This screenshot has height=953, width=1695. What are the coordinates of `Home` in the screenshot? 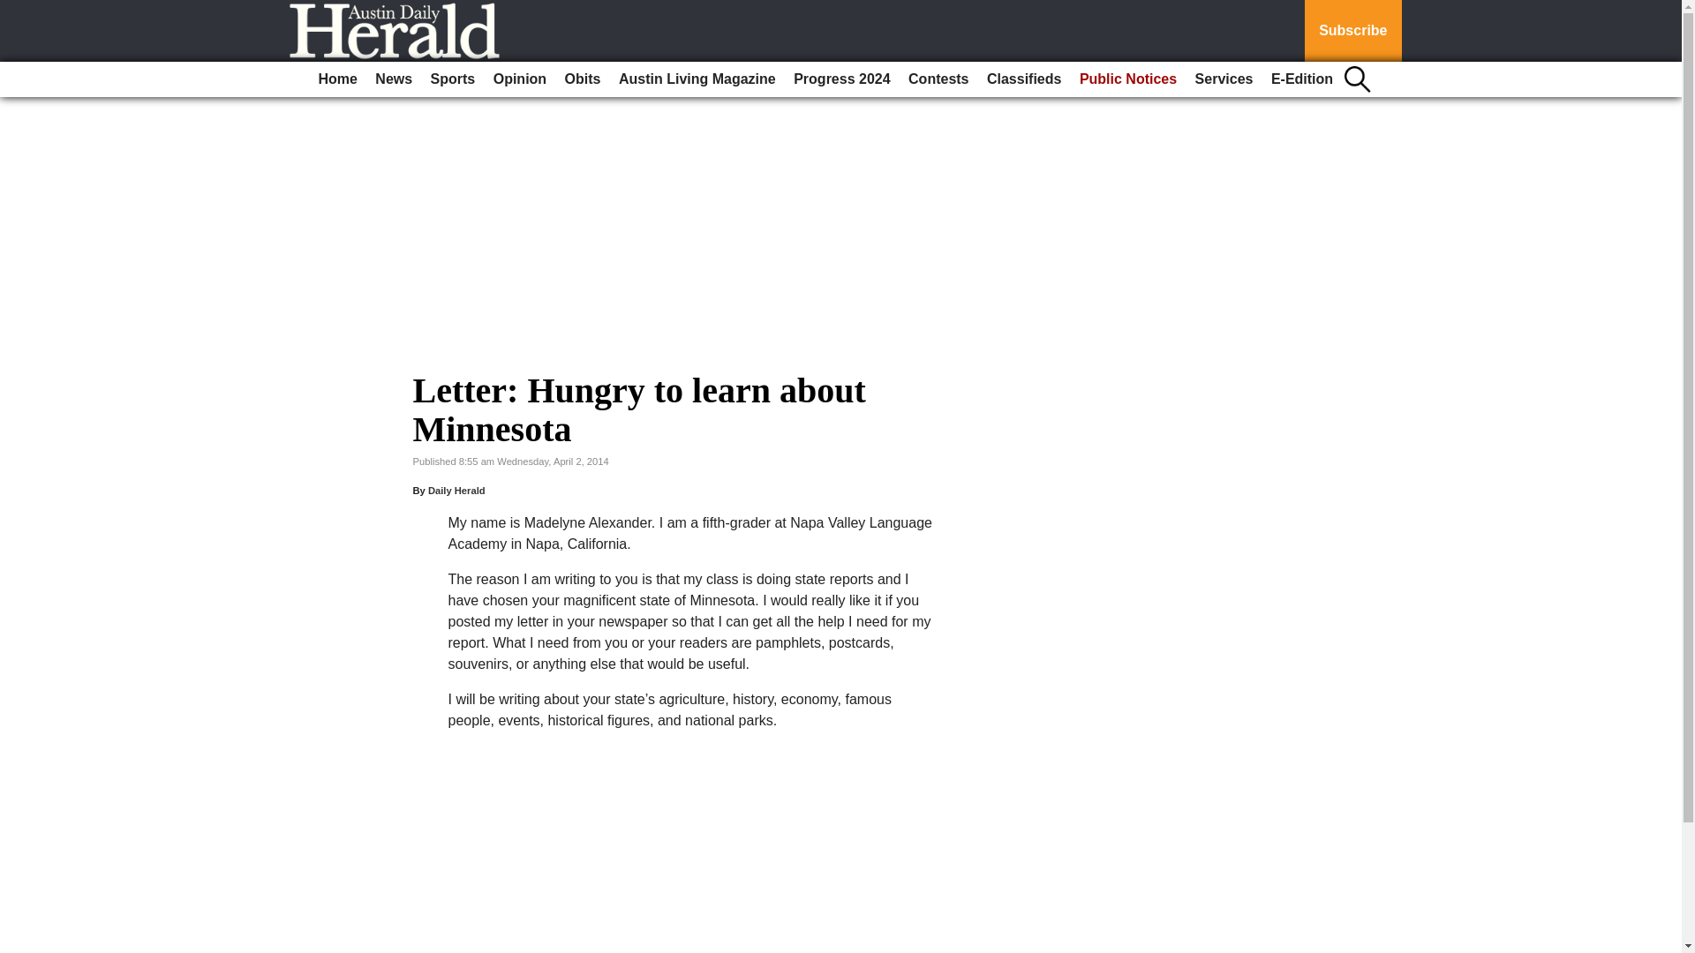 It's located at (337, 79).